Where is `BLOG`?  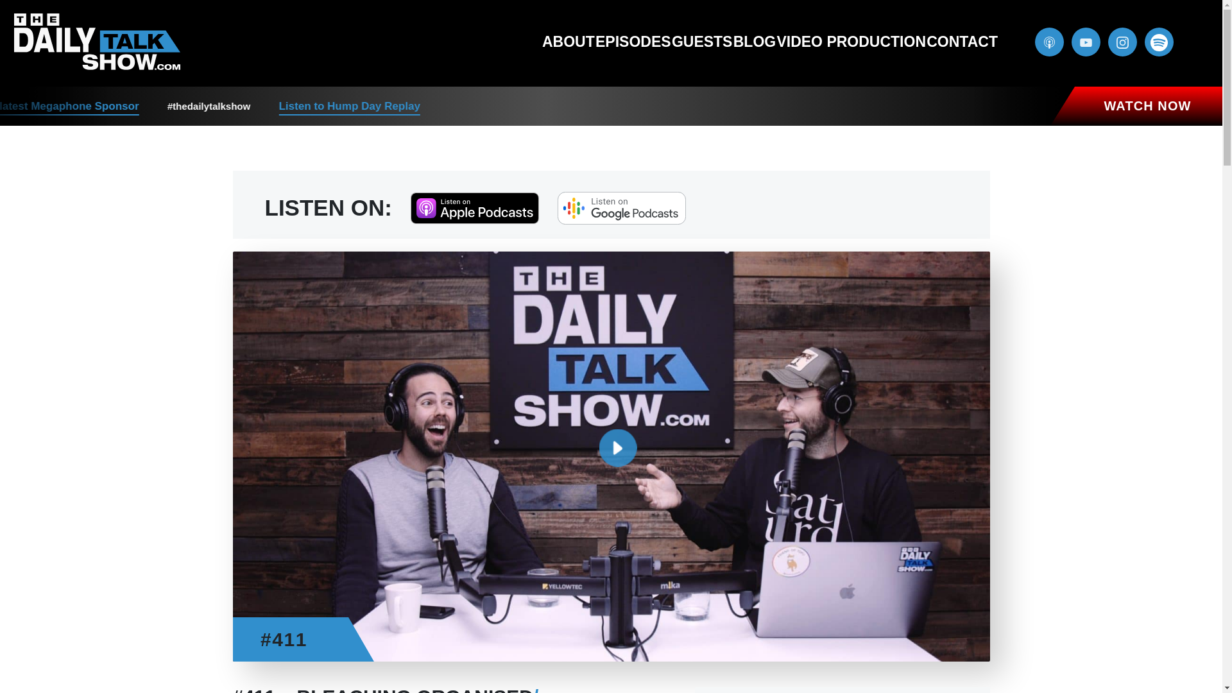 BLOG is located at coordinates (755, 41).